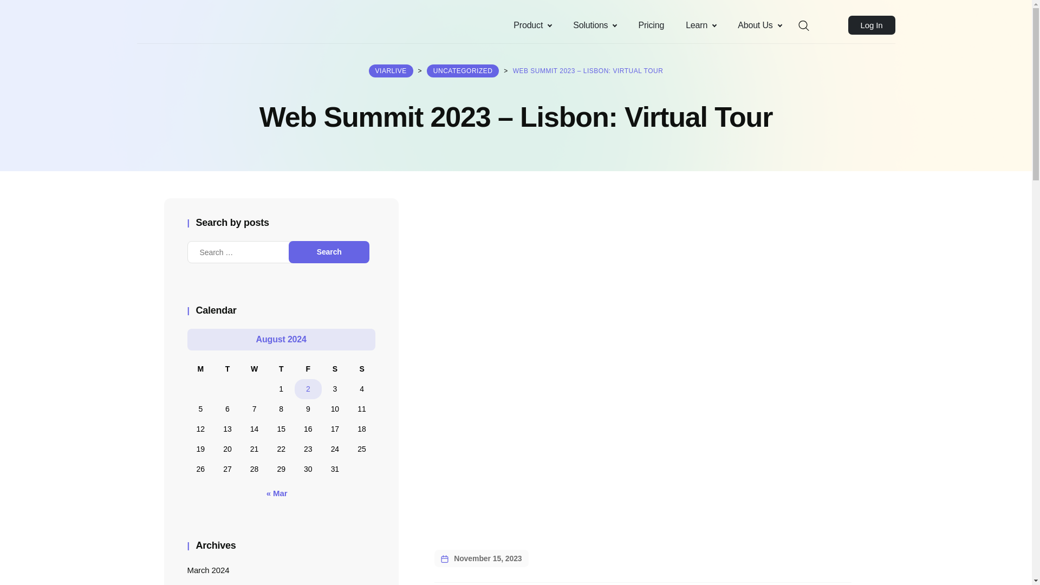 The height and width of the screenshot is (585, 1040). Describe the element at coordinates (227, 369) in the screenshot. I see `Tuesday` at that location.